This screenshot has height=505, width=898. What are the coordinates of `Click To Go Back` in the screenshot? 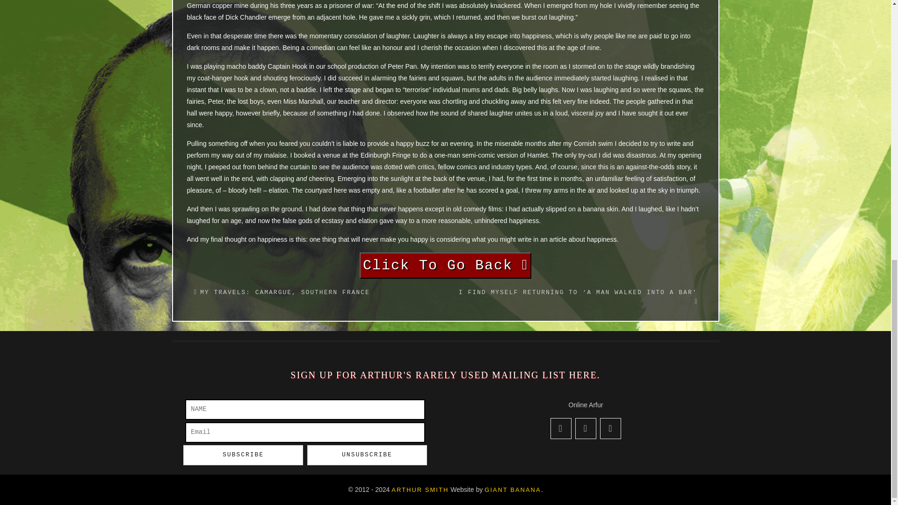 It's located at (445, 267).